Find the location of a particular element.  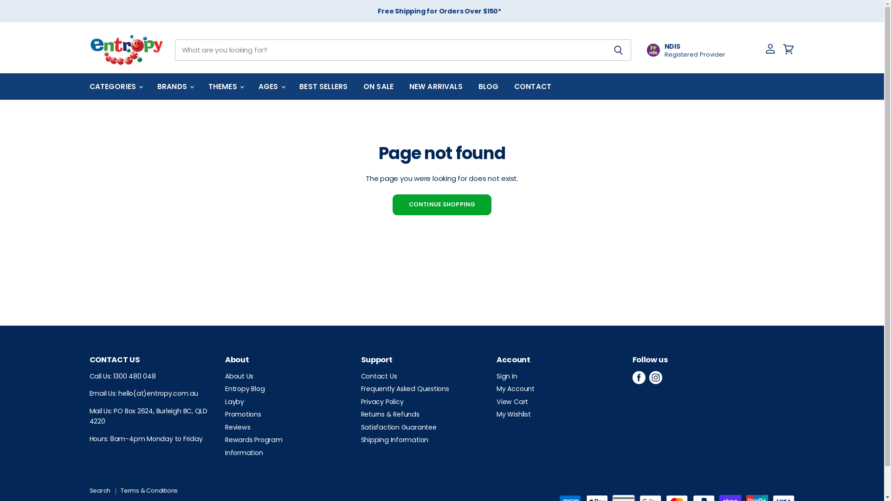

AGES is located at coordinates (271, 86).